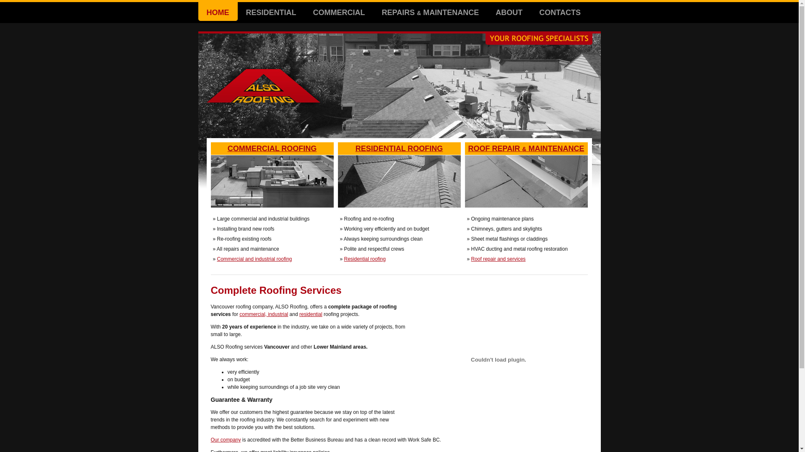 This screenshot has height=452, width=805. I want to click on HOME, so click(217, 13).